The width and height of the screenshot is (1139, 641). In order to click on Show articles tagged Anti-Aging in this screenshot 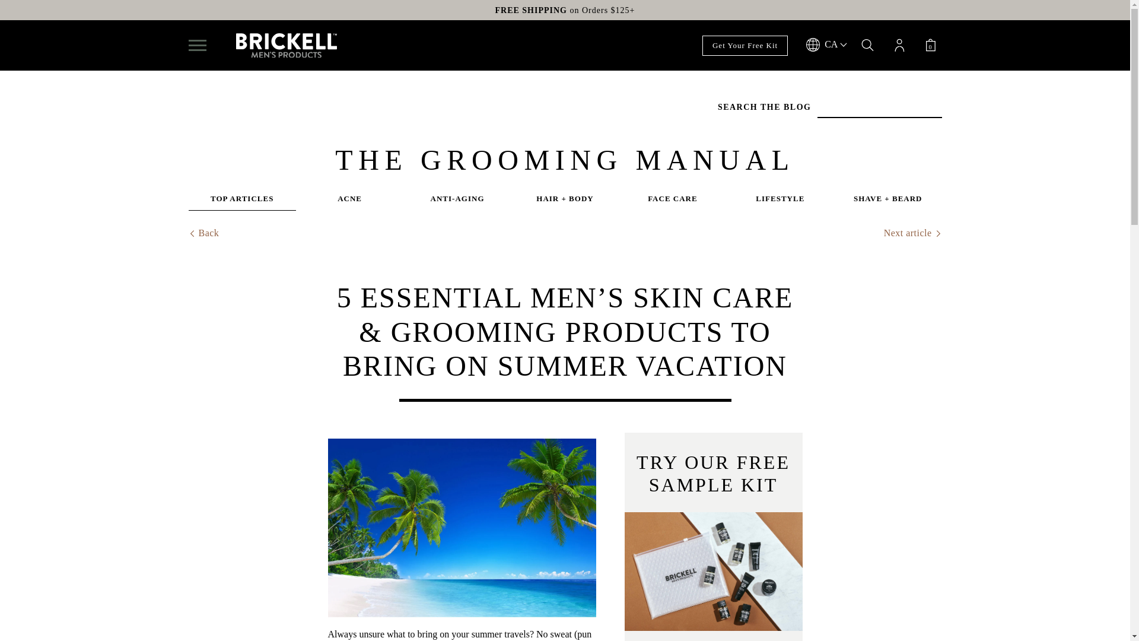, I will do `click(457, 202)`.